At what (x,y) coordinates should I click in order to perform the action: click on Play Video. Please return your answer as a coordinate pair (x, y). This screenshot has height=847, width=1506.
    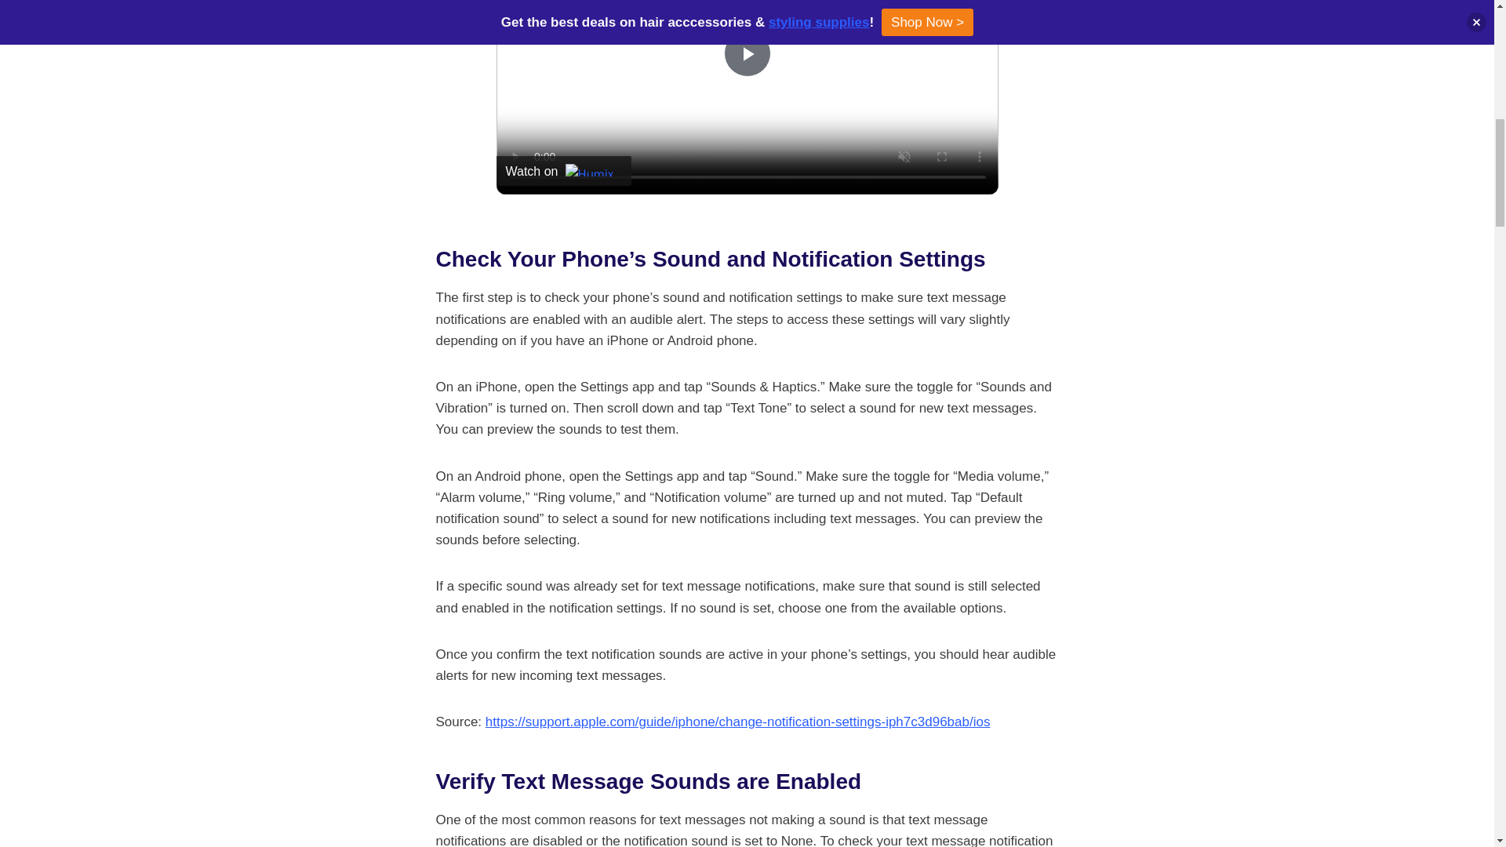
    Looking at the image, I should click on (746, 53).